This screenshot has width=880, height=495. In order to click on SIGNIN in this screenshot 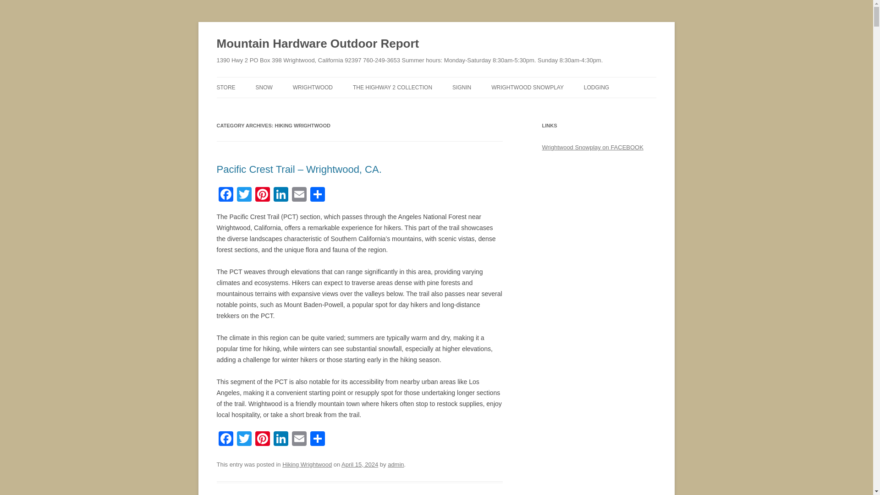, I will do `click(461, 87)`.